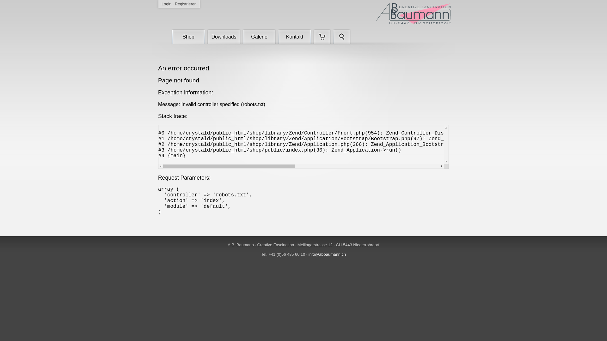  I want to click on Registrieren, so click(186, 4).